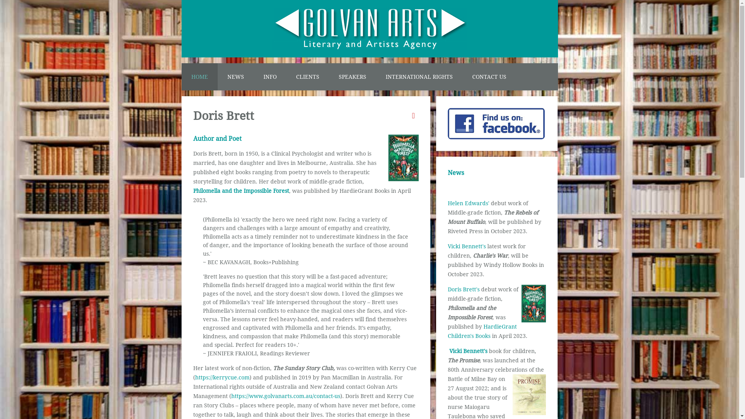  Describe the element at coordinates (222, 377) in the screenshot. I see `https://kerrycue.com` at that location.